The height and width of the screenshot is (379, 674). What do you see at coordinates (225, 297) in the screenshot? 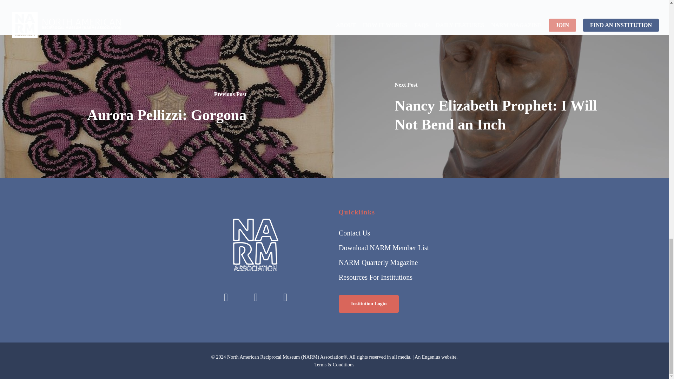
I see `Facebook` at bounding box center [225, 297].